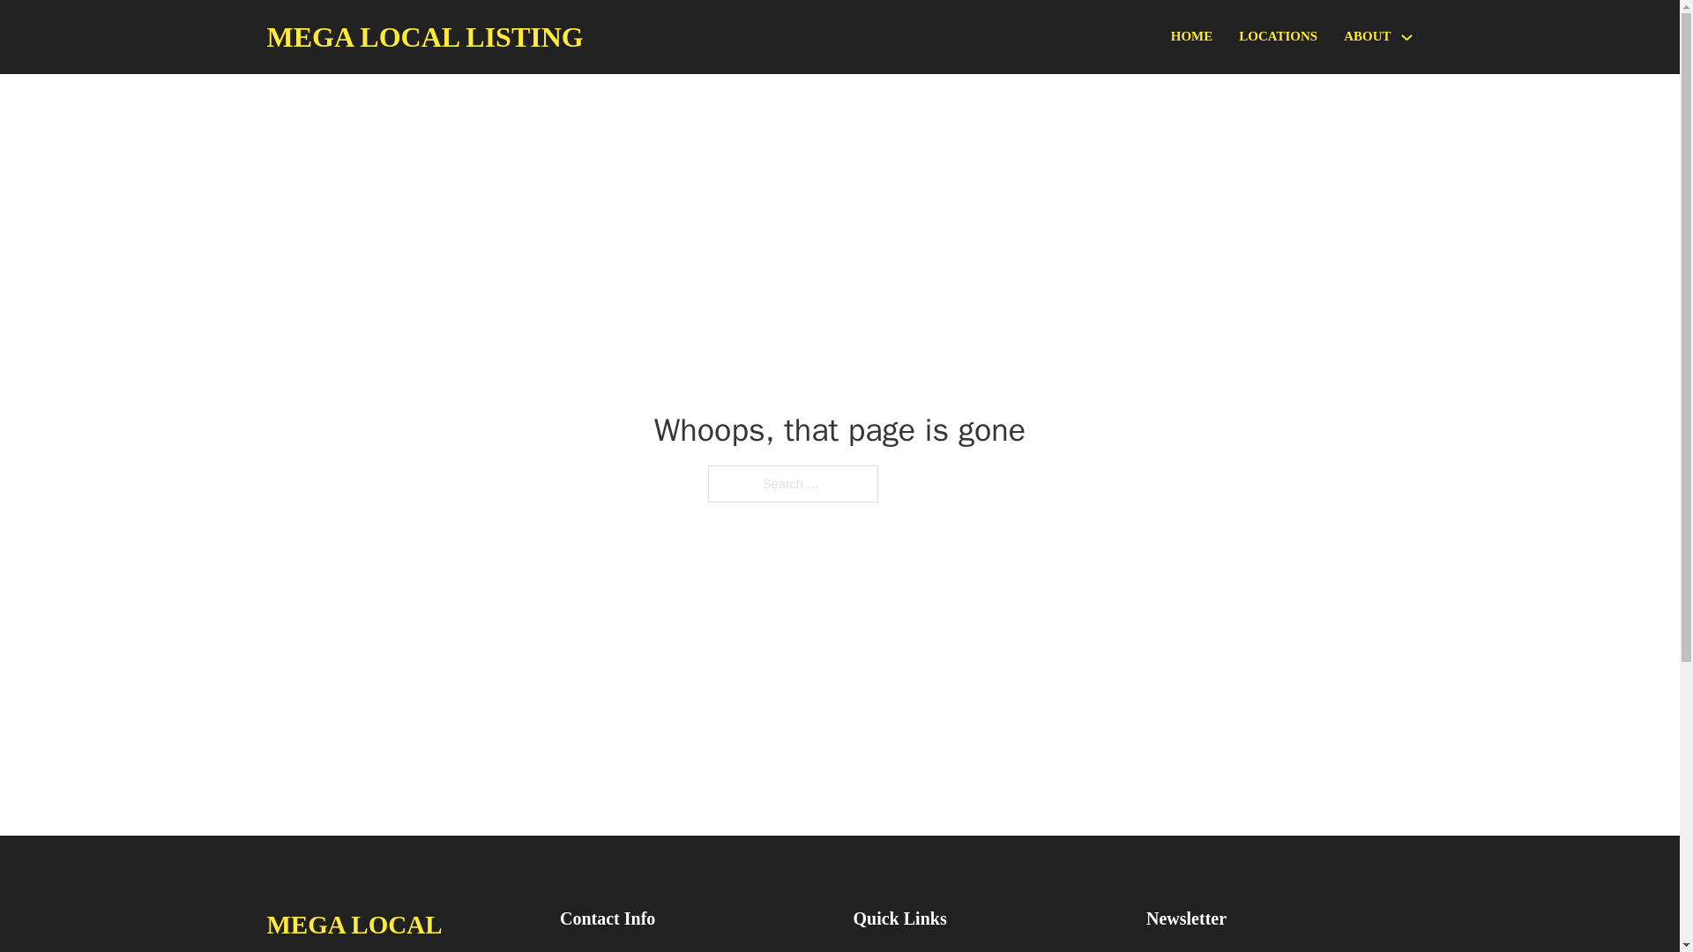 This screenshot has width=1693, height=952. I want to click on LOCATIONS, so click(1278, 37).